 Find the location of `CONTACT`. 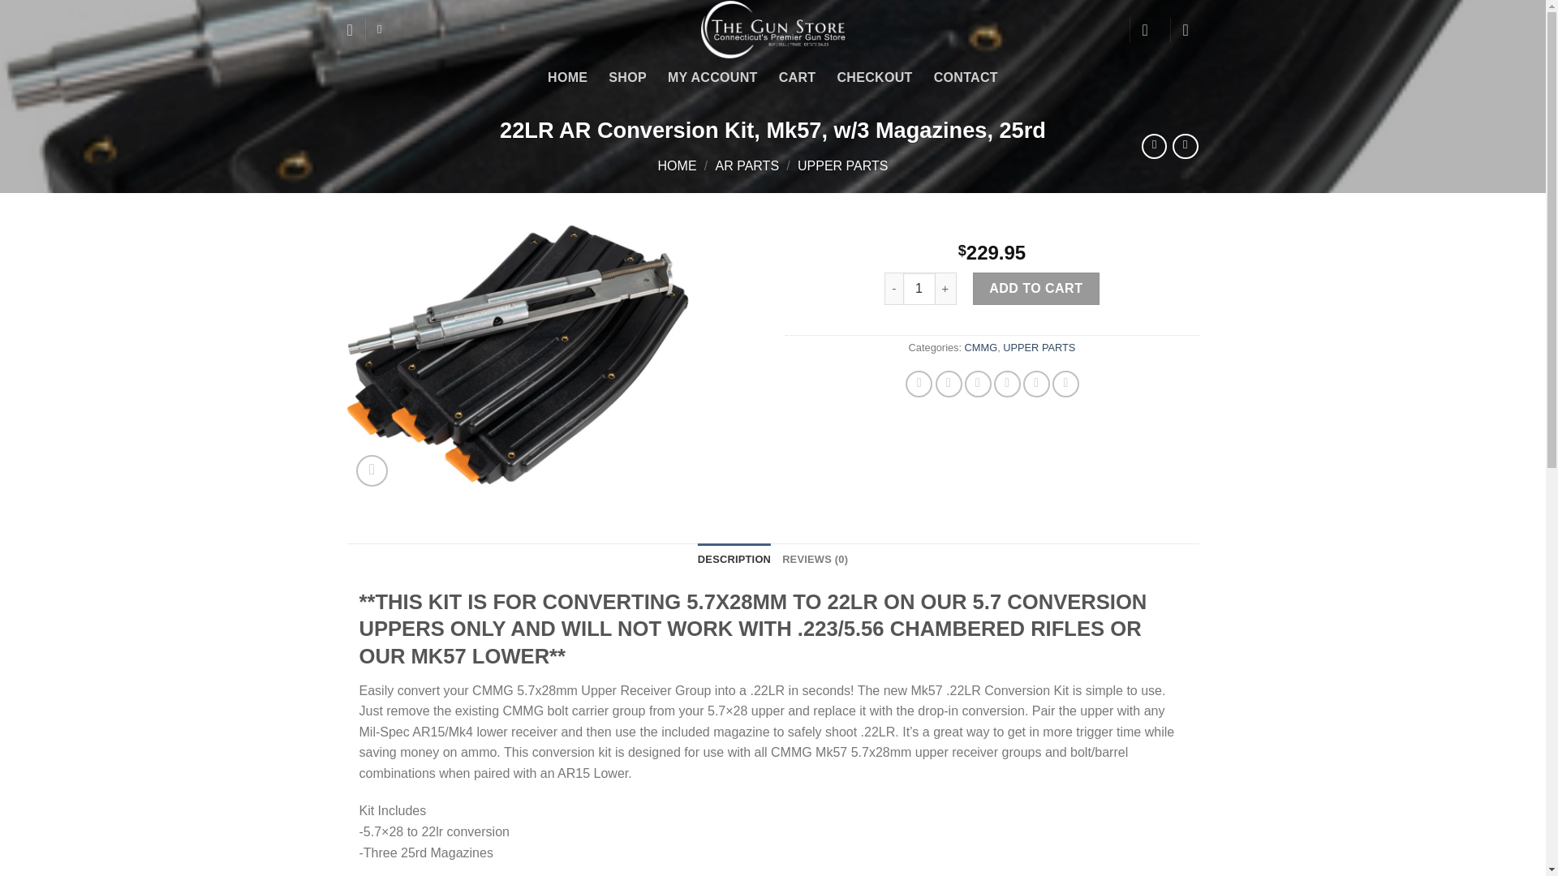

CONTACT is located at coordinates (966, 78).